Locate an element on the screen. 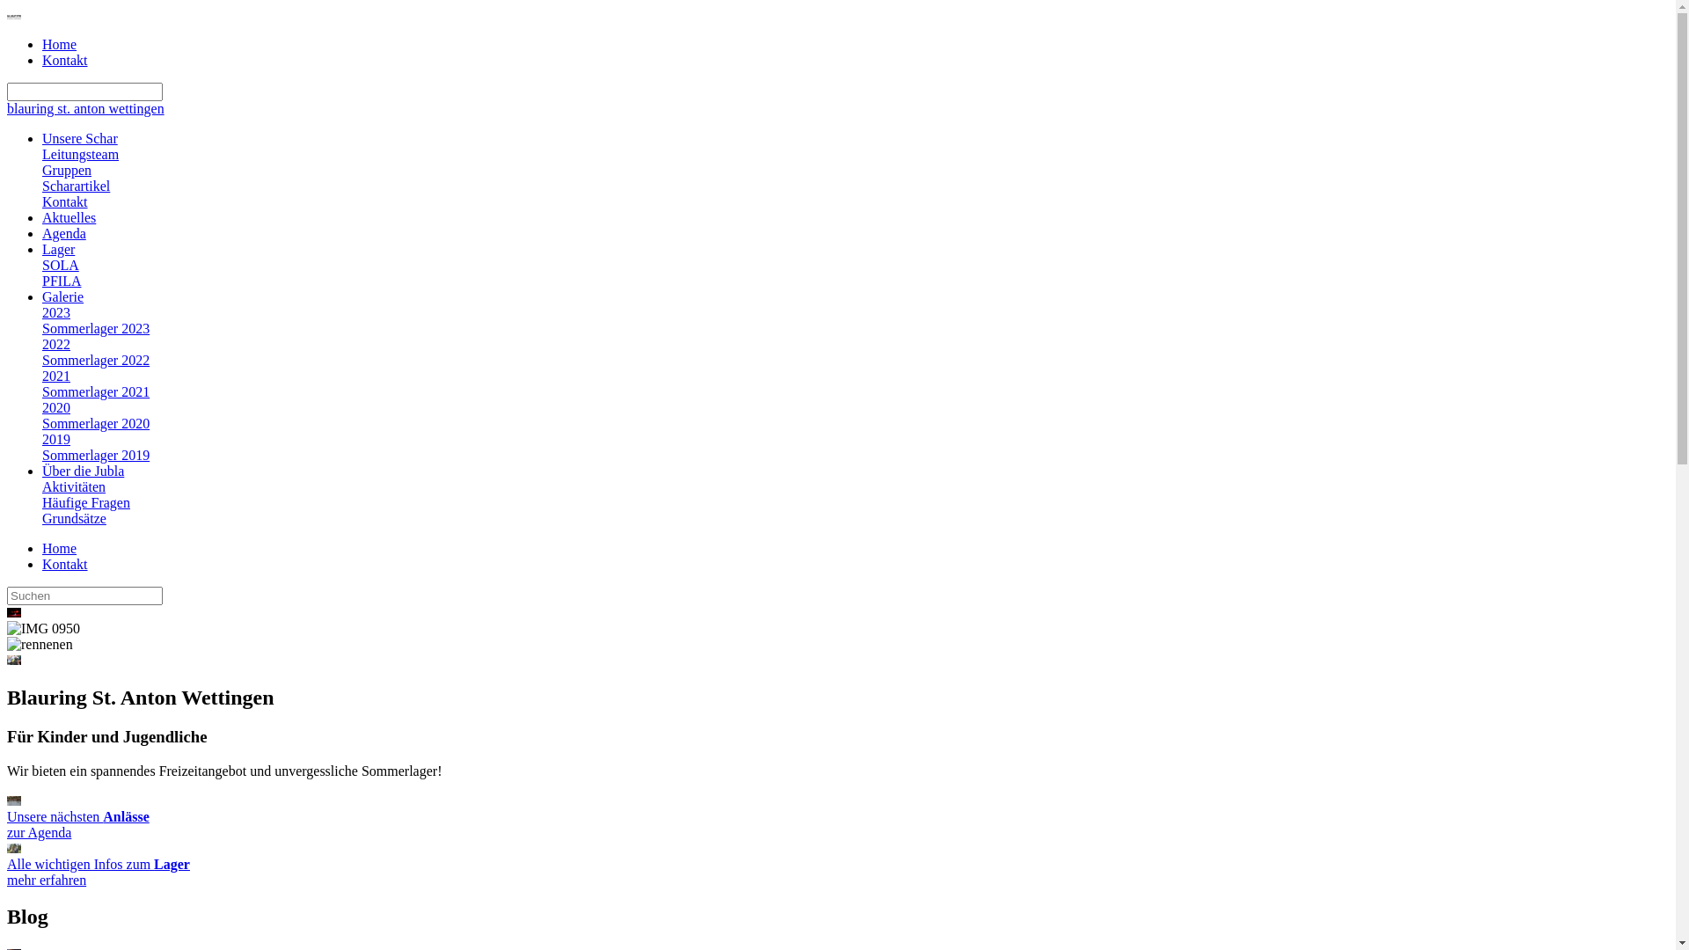  Sommerlager 2022 is located at coordinates (96, 361).